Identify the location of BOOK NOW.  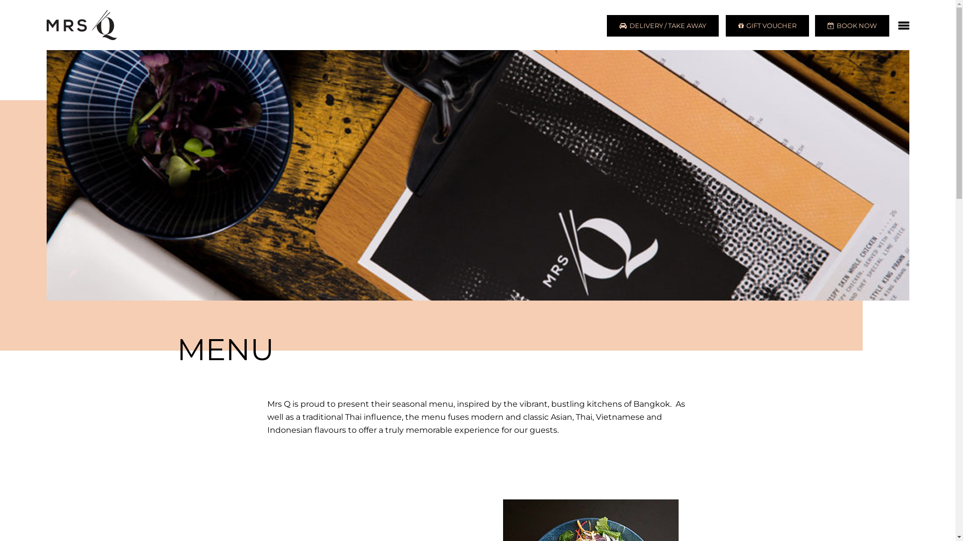
(852, 26).